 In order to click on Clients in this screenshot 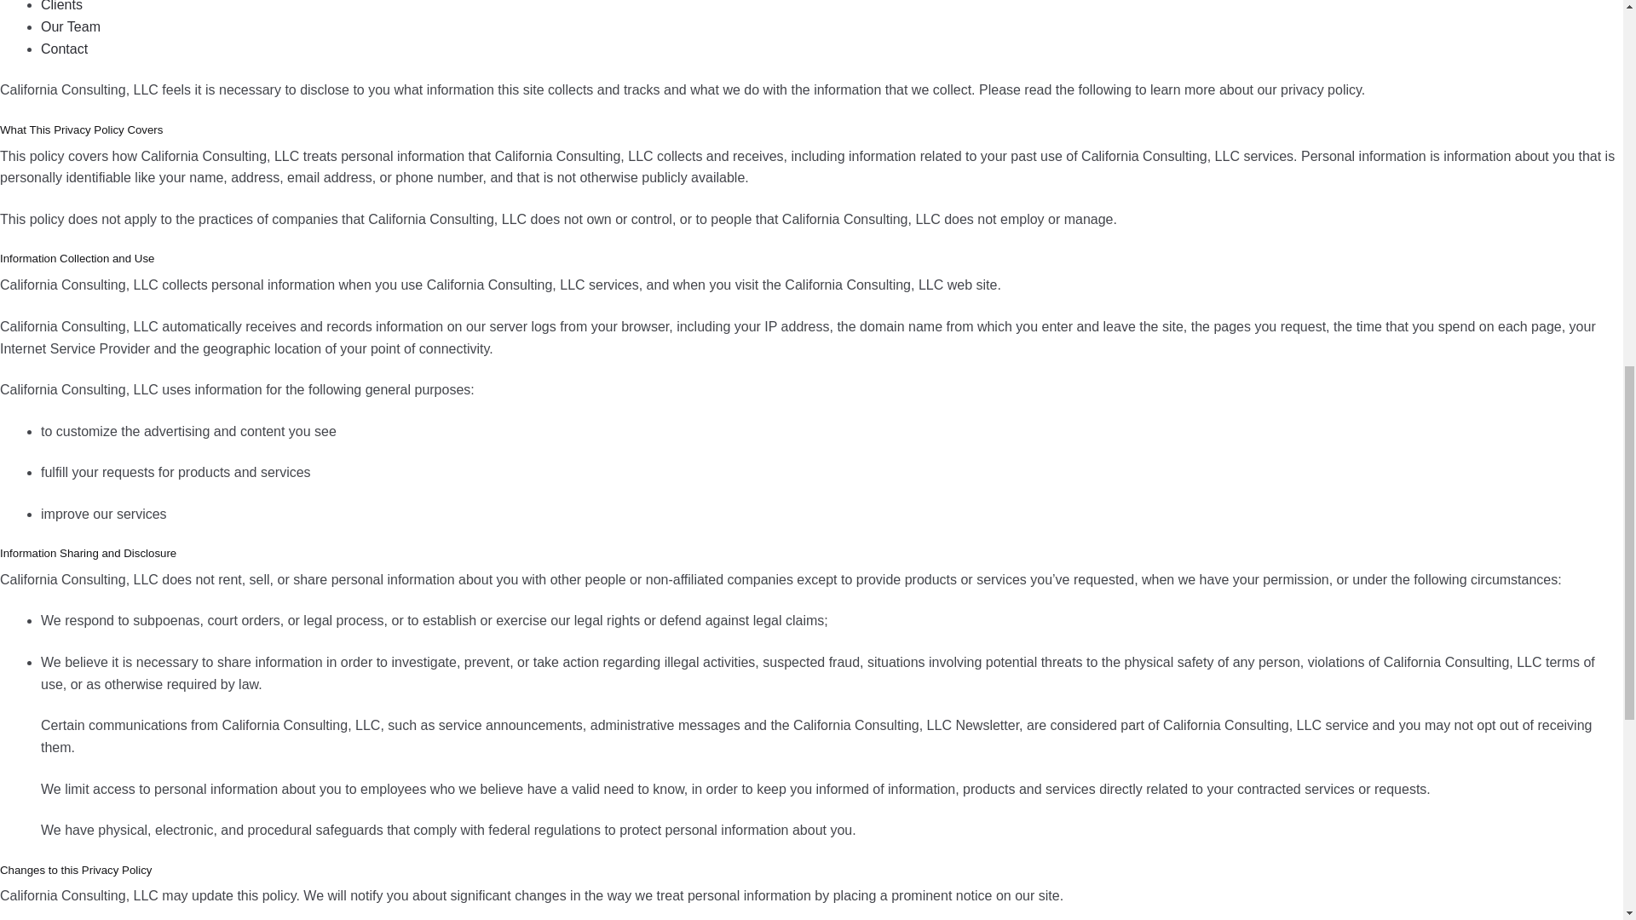, I will do `click(61, 6)`.